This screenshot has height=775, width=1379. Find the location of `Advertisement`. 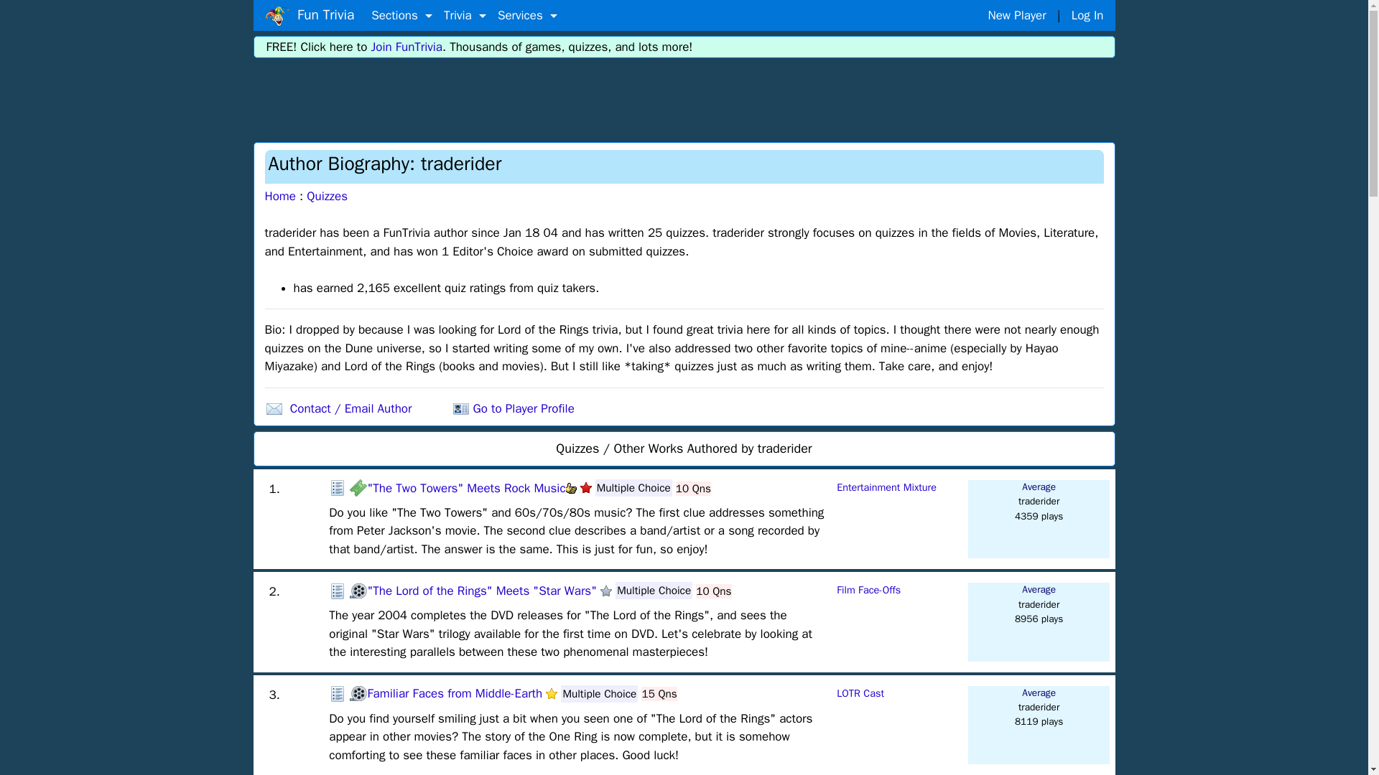

Advertisement is located at coordinates (684, 98).